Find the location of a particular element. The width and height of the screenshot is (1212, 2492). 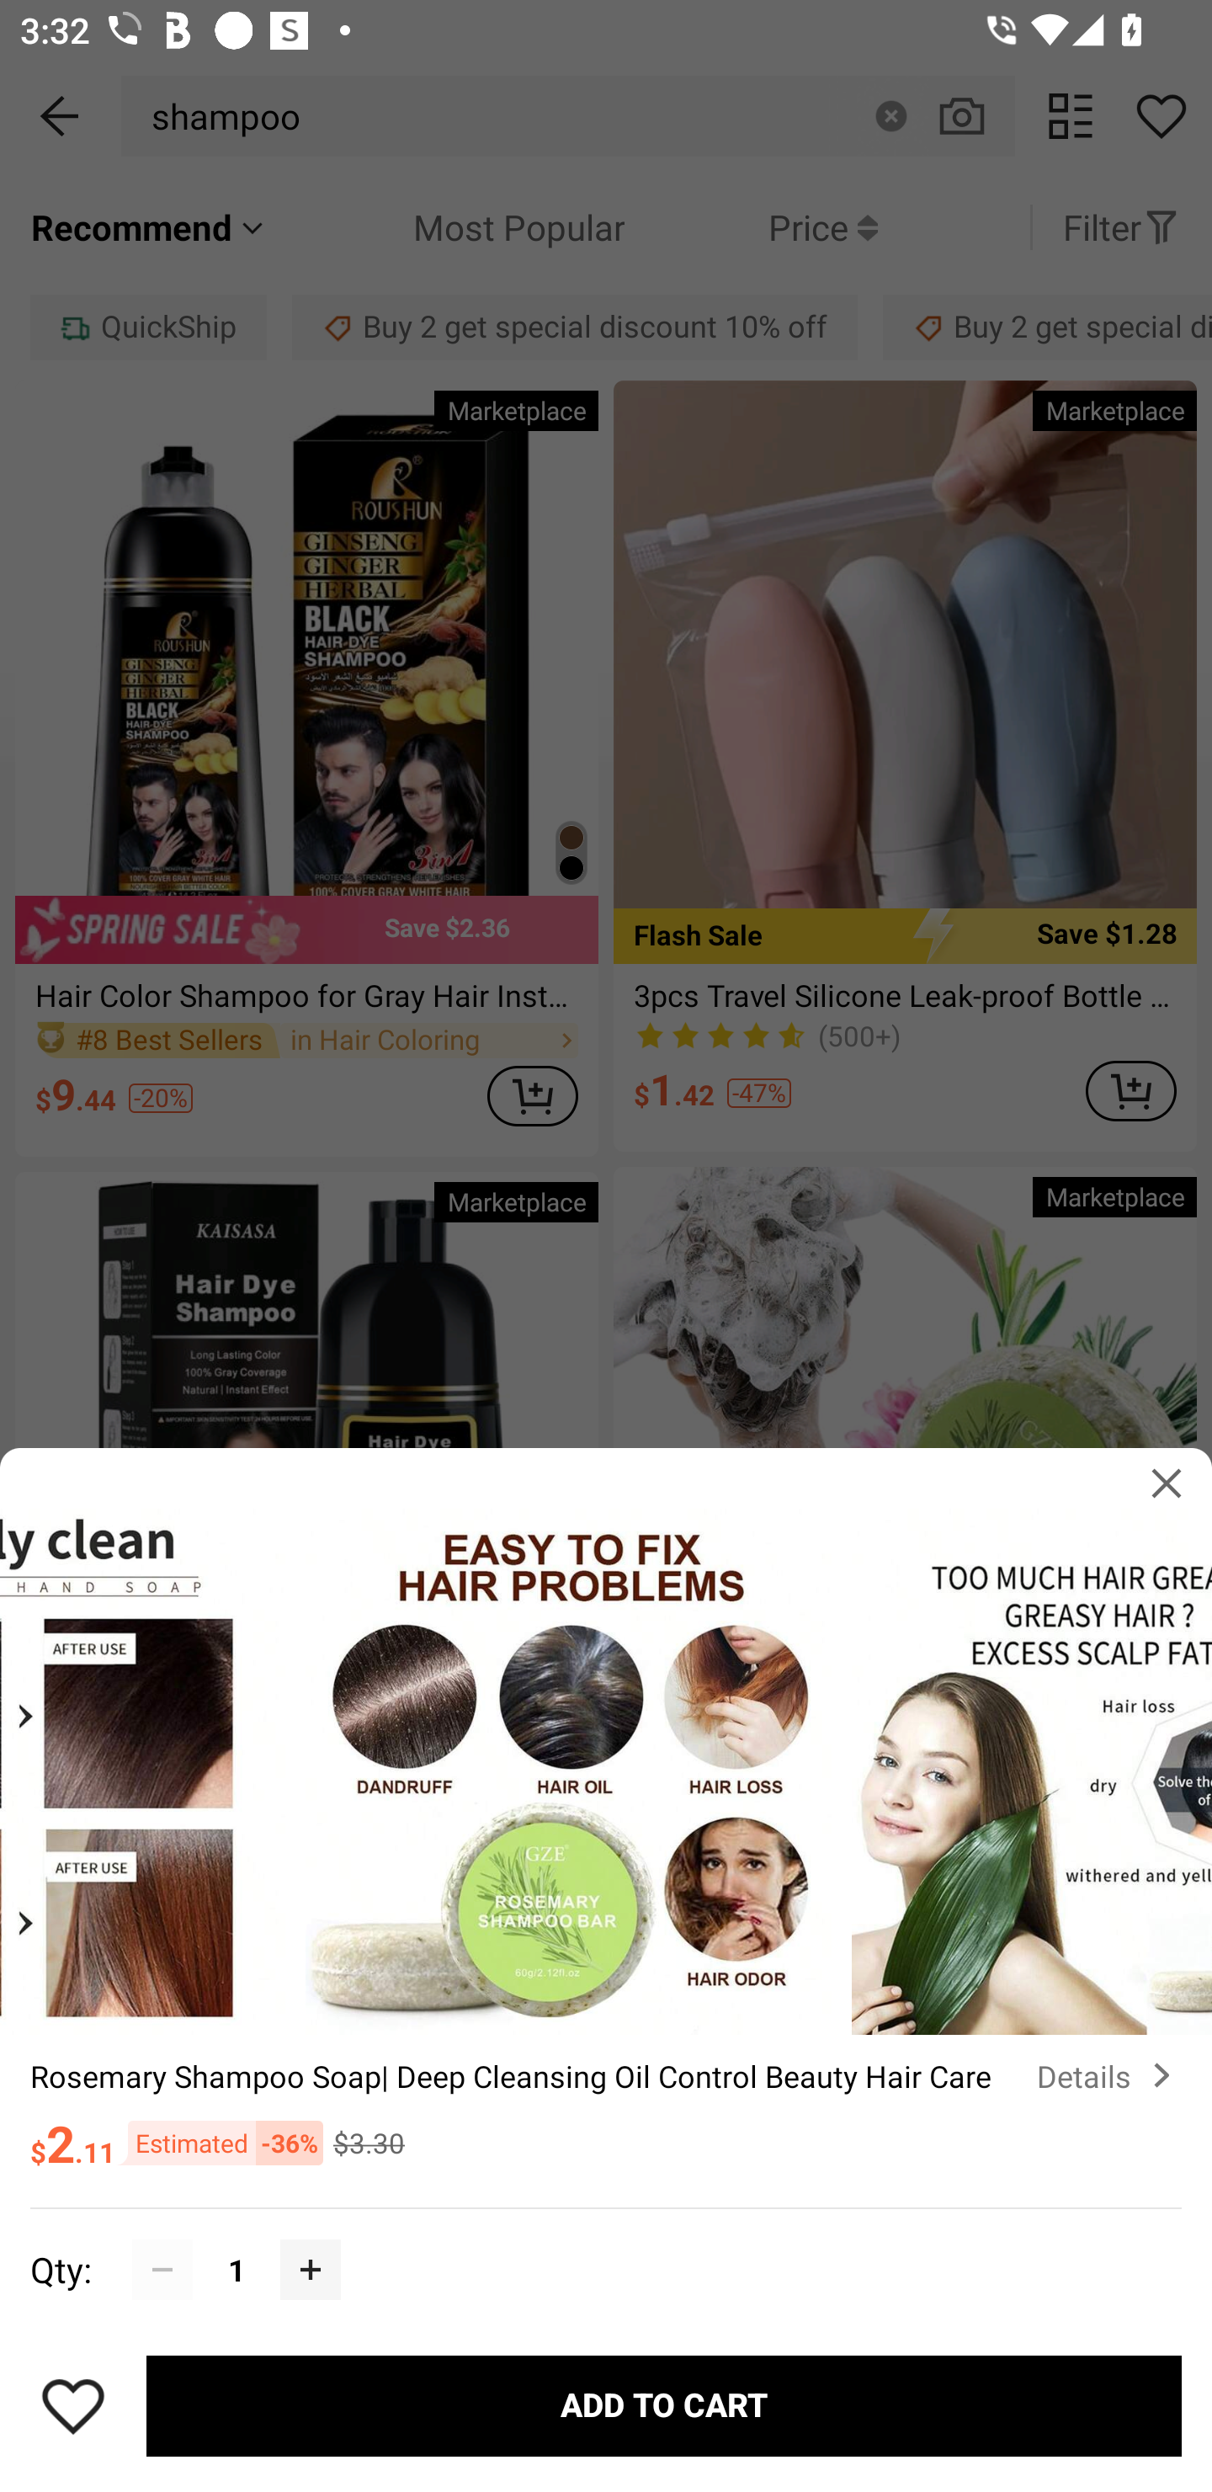

Save is located at coordinates (73, 2406).